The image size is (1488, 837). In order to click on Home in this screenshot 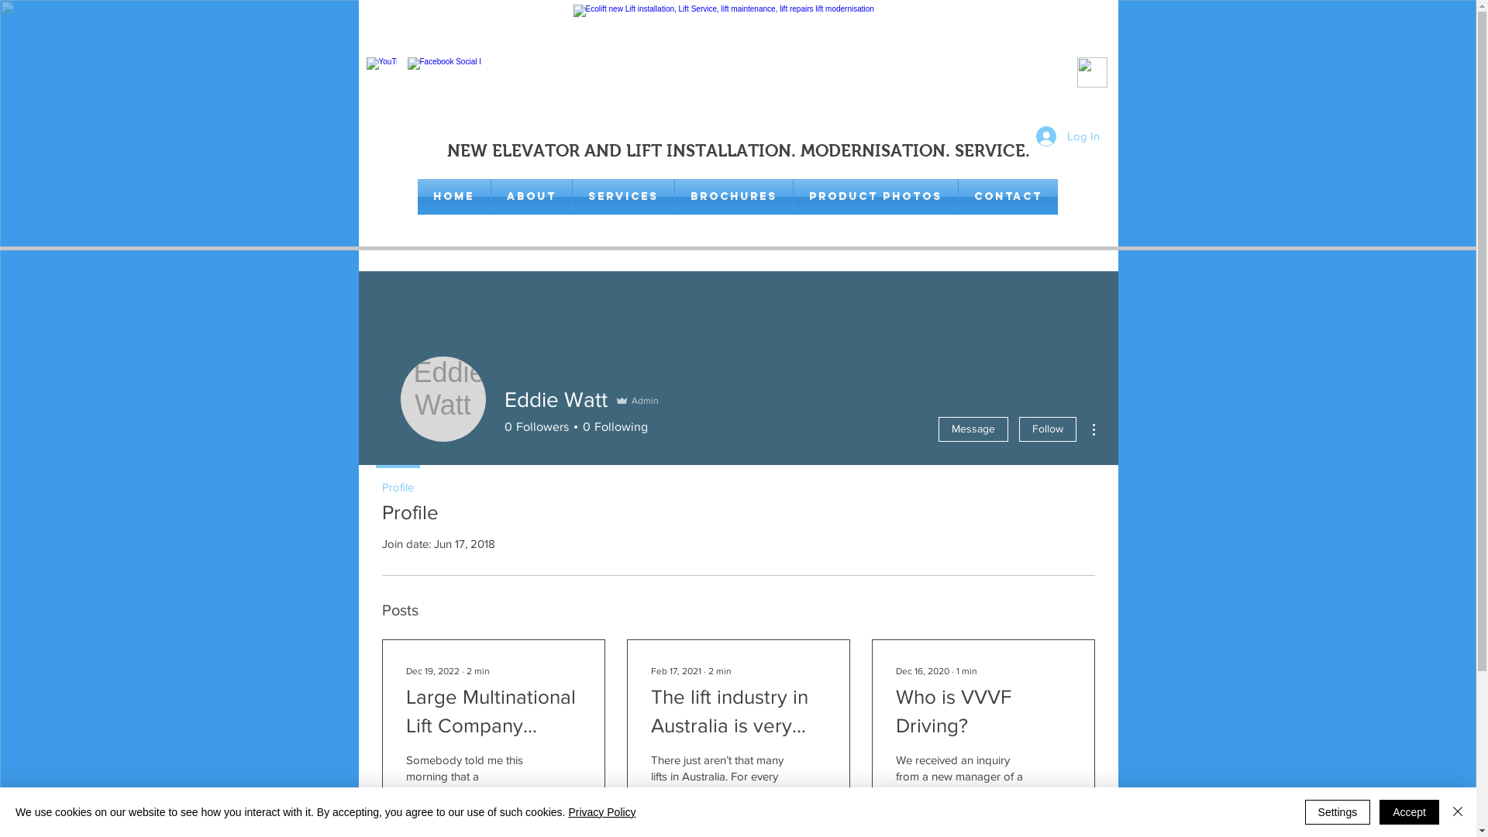, I will do `click(453, 197)`.